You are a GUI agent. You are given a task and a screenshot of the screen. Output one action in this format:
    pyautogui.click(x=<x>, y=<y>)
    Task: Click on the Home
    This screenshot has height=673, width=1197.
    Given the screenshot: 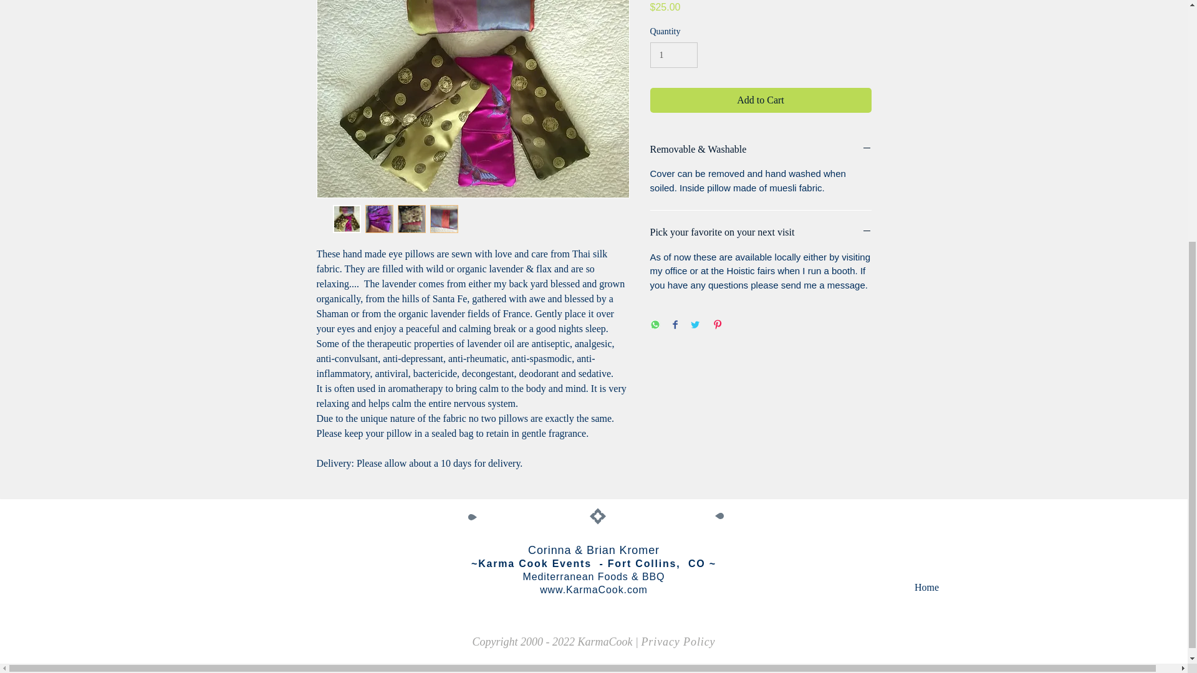 What is the action you would take?
    pyautogui.click(x=926, y=588)
    